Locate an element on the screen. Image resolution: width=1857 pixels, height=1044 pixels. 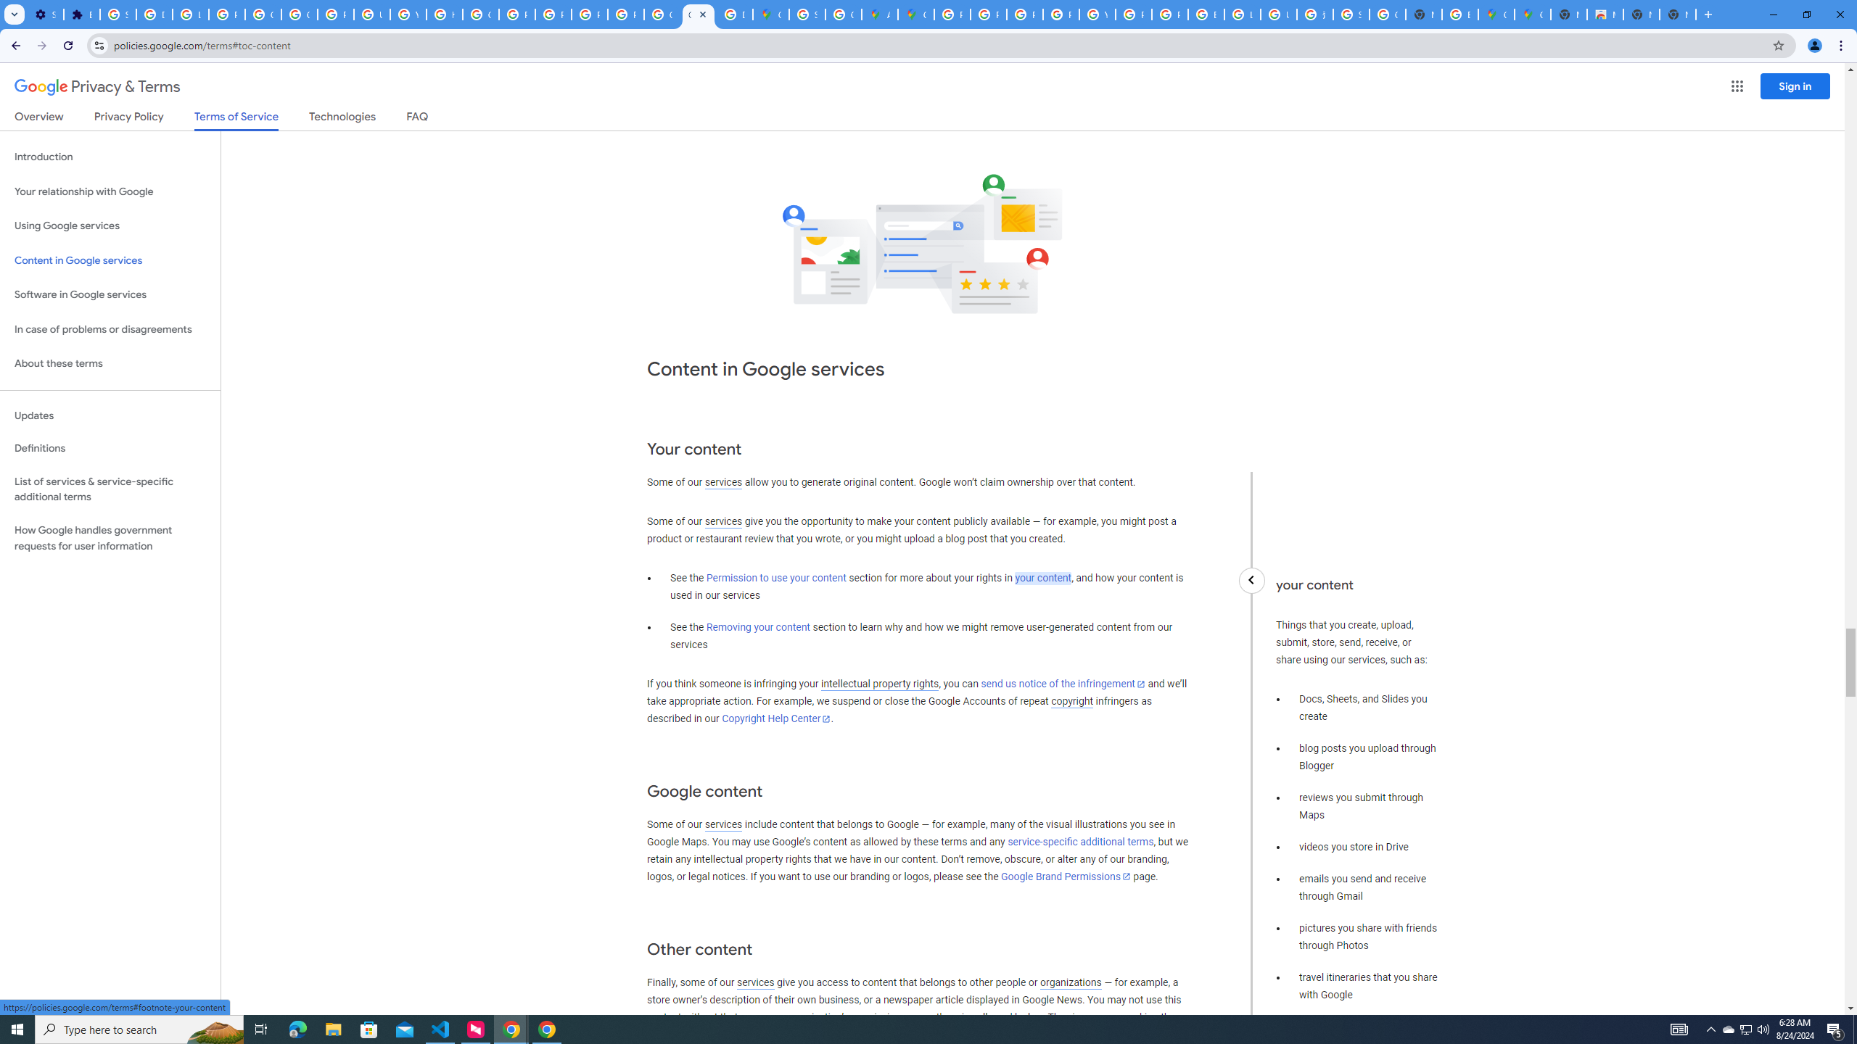
Create your Google Account is located at coordinates (844, 14).